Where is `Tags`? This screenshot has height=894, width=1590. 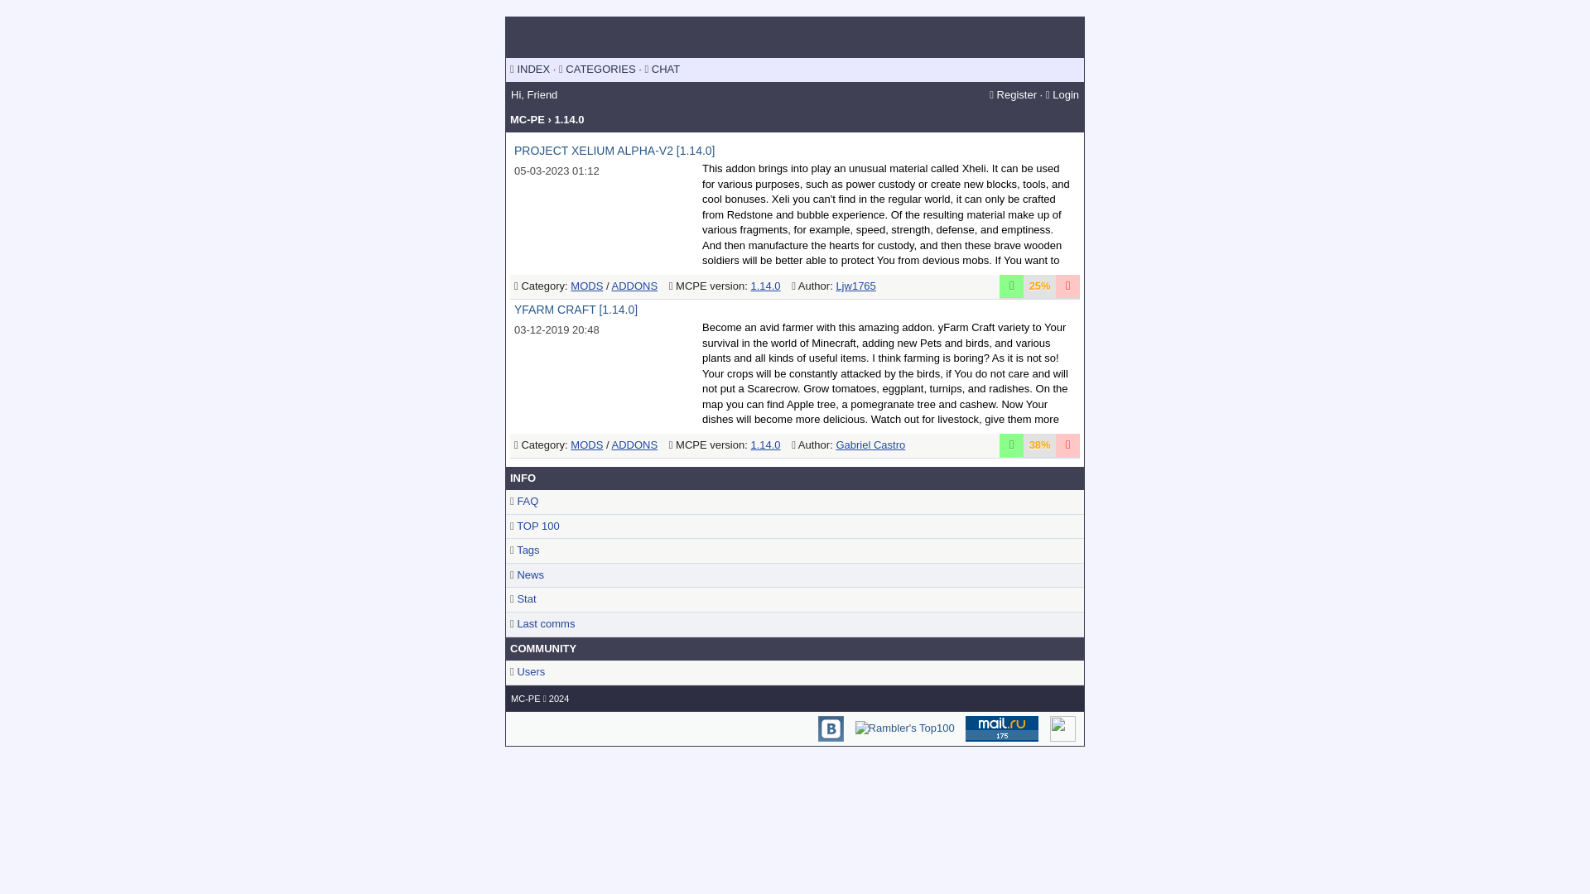 Tags is located at coordinates (528, 550).